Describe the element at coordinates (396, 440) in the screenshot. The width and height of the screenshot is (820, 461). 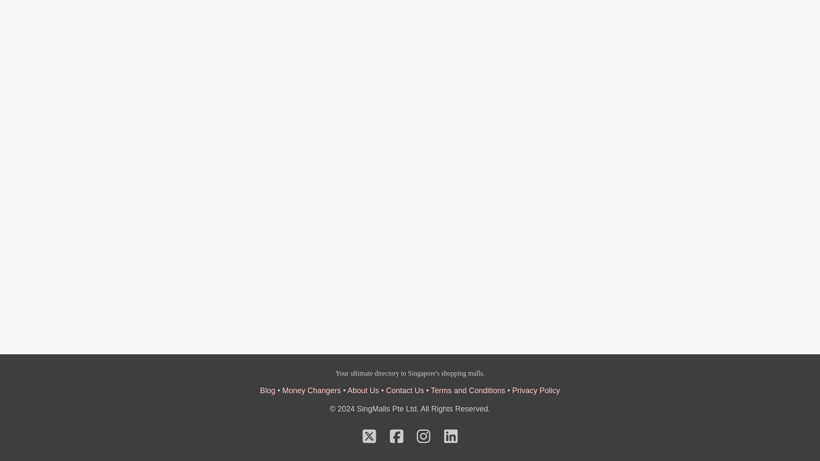
I see `Find us on Facebook` at that location.